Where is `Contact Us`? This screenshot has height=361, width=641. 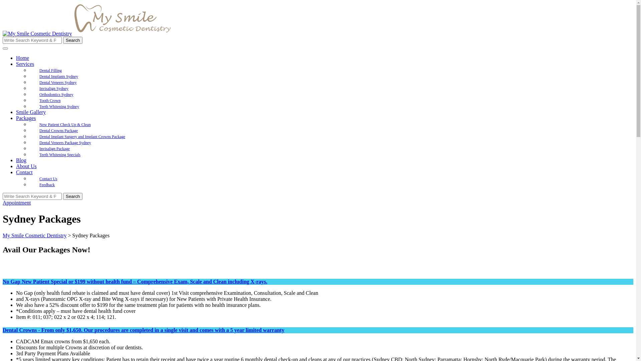
Contact Us is located at coordinates (48, 179).